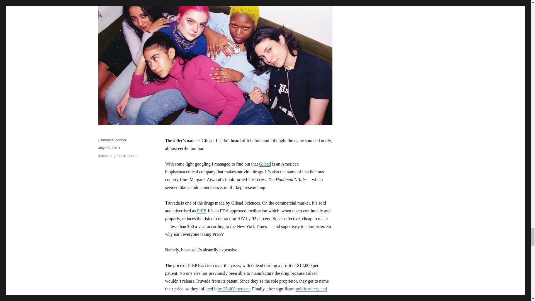  Describe the element at coordinates (265, 164) in the screenshot. I see `Gilead` at that location.